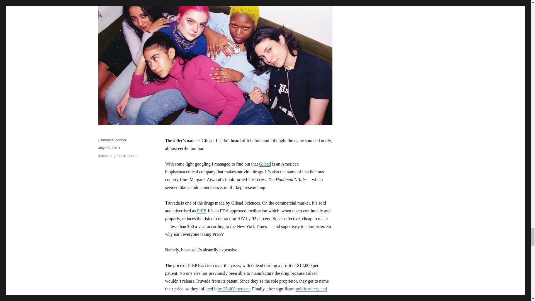  Describe the element at coordinates (265, 164) in the screenshot. I see `Gilead` at that location.